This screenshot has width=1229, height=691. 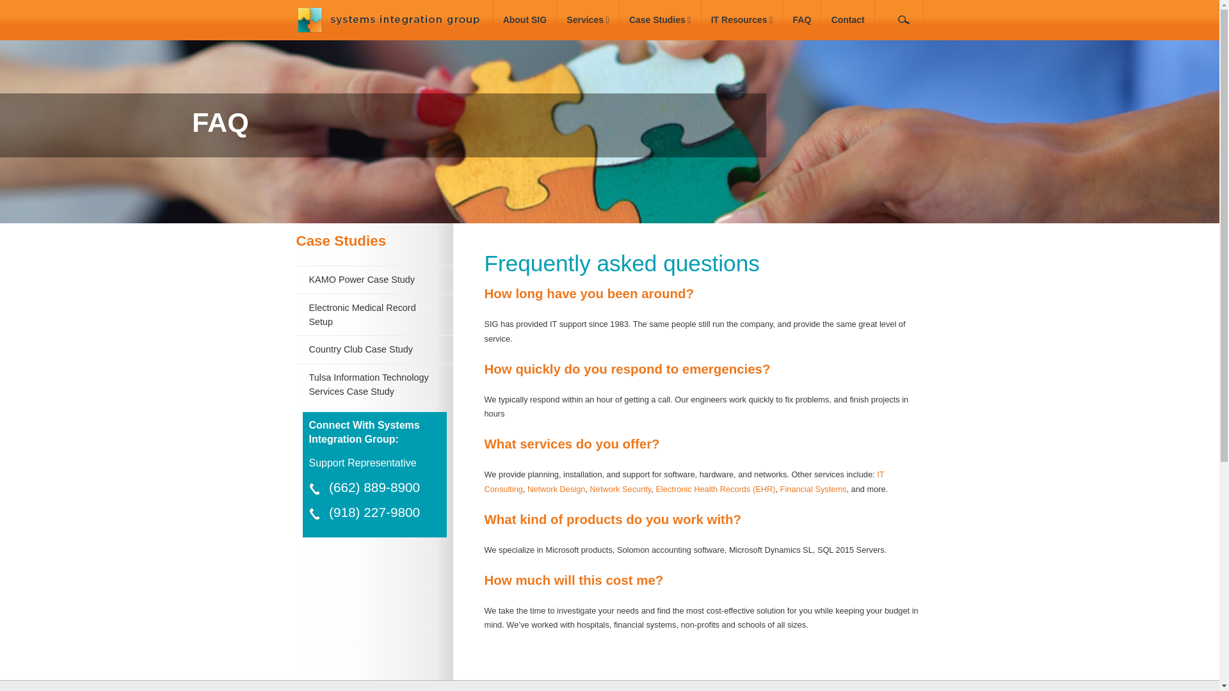 I want to click on Country Club Case Study, so click(x=360, y=349).